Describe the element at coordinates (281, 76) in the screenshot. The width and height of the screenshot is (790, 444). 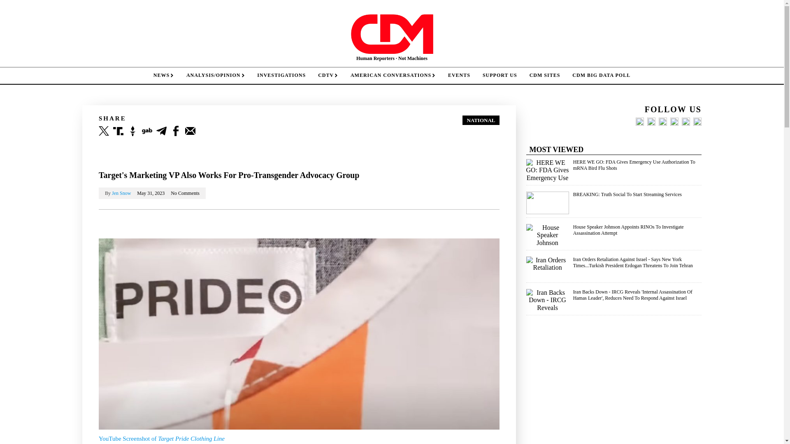
I see `INVESTIGATIONS` at that location.